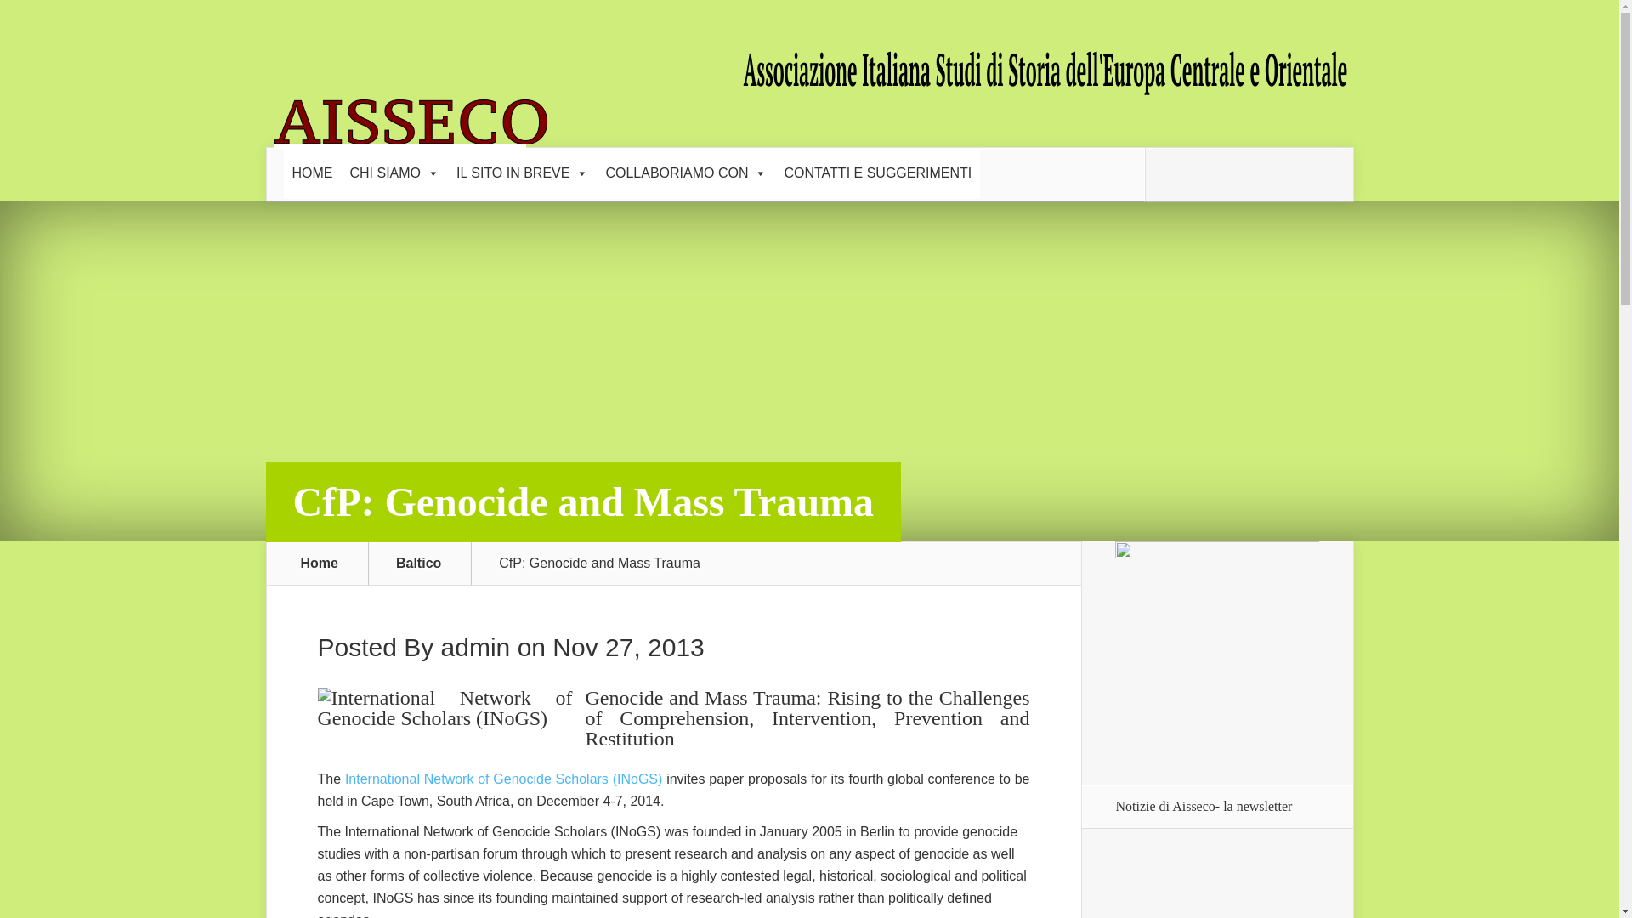 Image resolution: width=1632 pixels, height=918 pixels. Describe the element at coordinates (428, 563) in the screenshot. I see `Baltico` at that location.